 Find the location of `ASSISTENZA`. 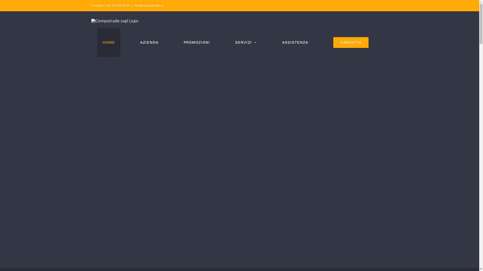

ASSISTENZA is located at coordinates (295, 42).